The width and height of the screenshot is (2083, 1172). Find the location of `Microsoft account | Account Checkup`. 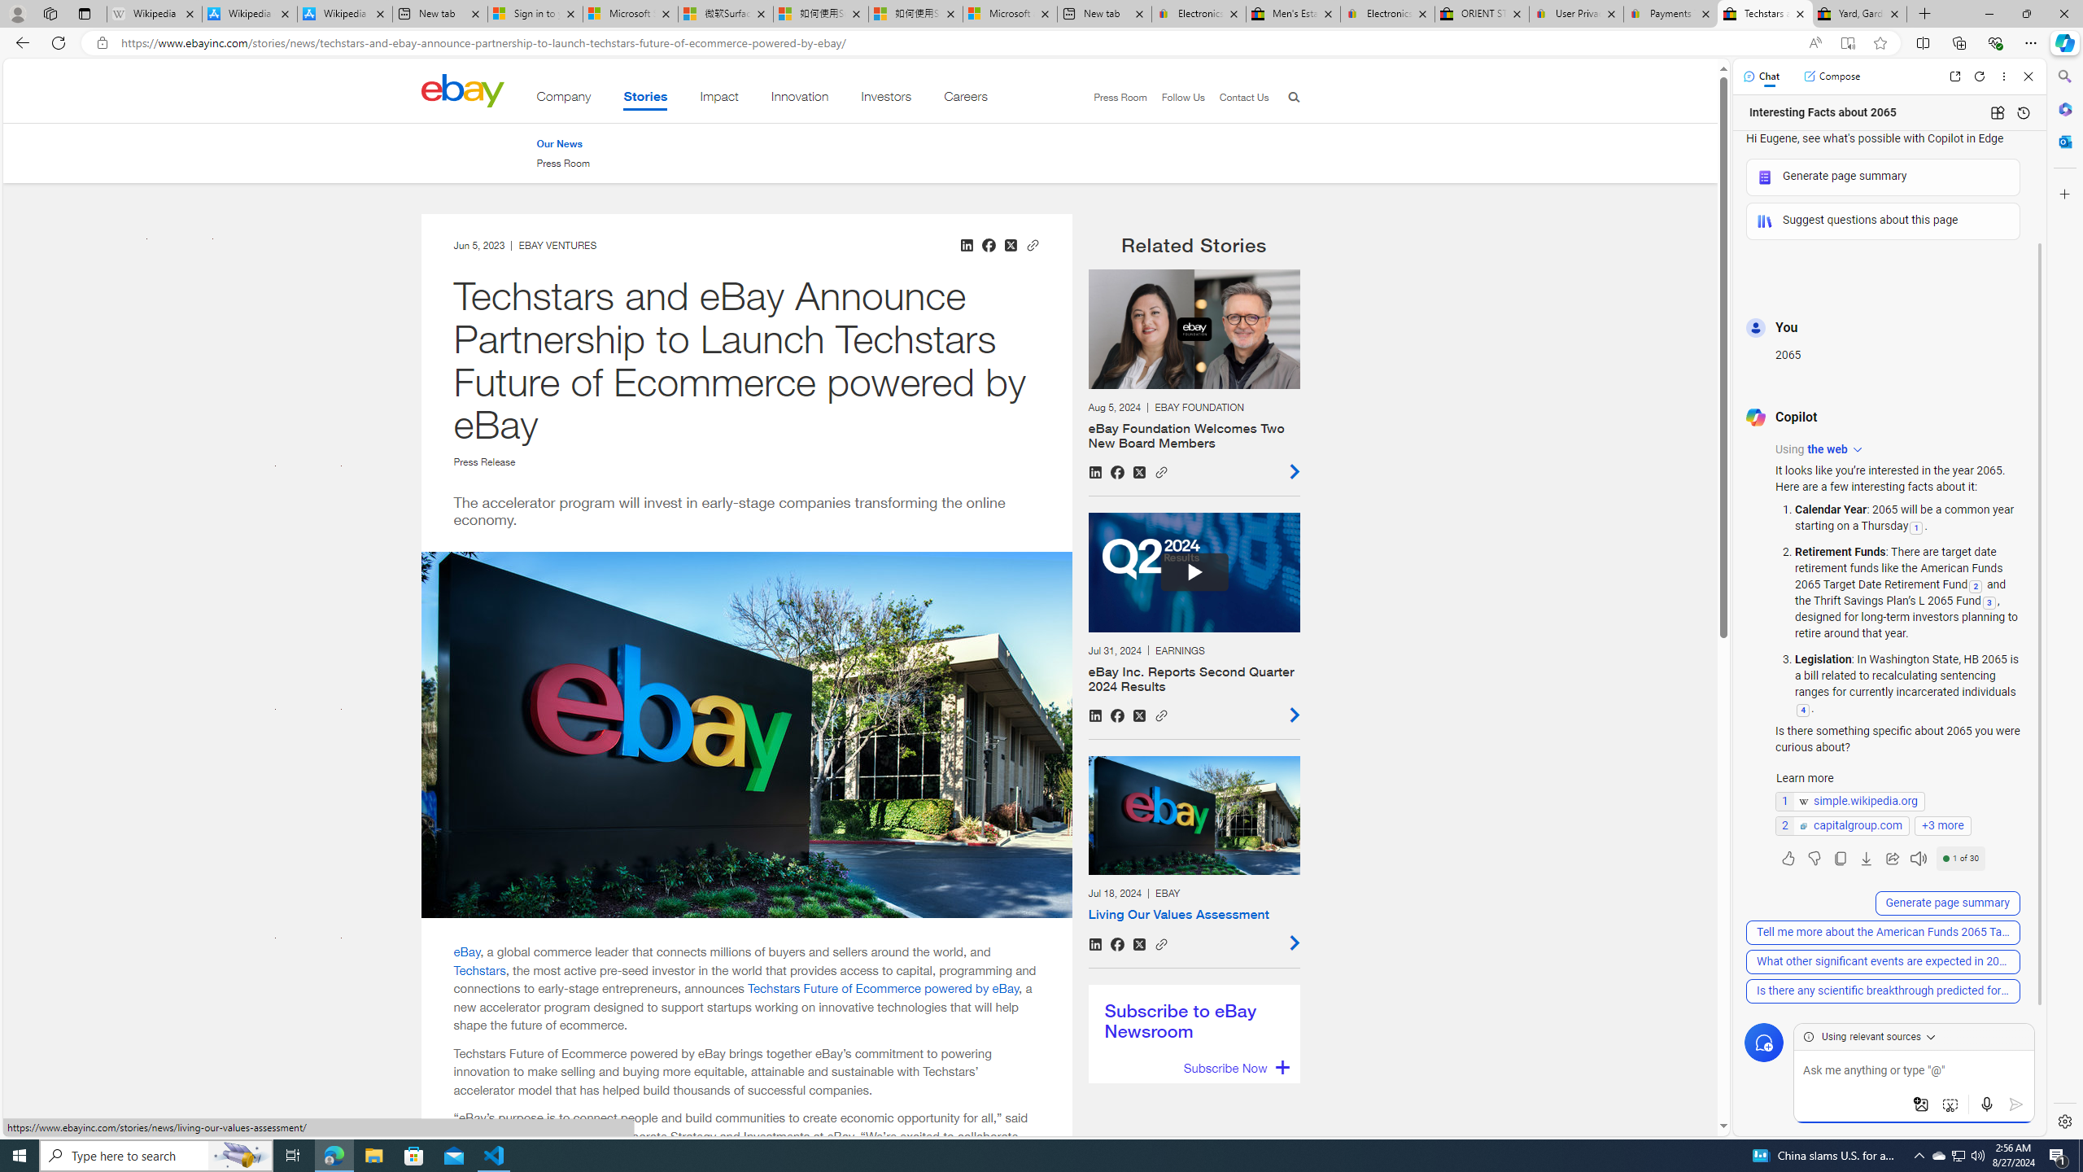

Microsoft account | Account Checkup is located at coordinates (1011, 14).